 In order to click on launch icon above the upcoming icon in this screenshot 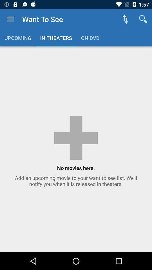, I will do `click(10, 19)`.